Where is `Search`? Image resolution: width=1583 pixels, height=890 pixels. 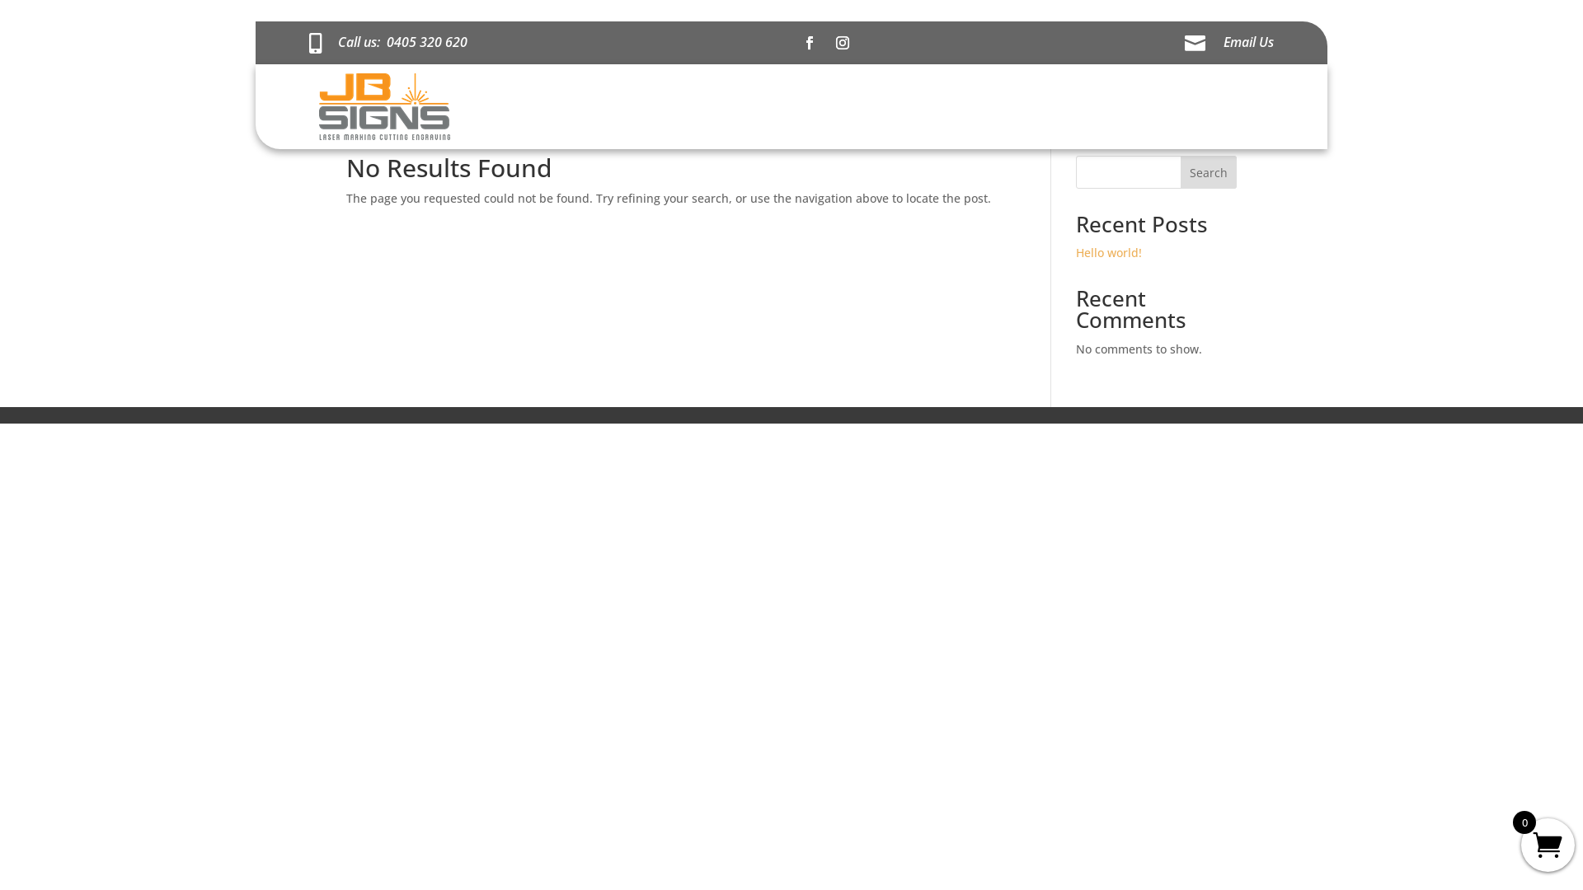 Search is located at coordinates (1209, 172).